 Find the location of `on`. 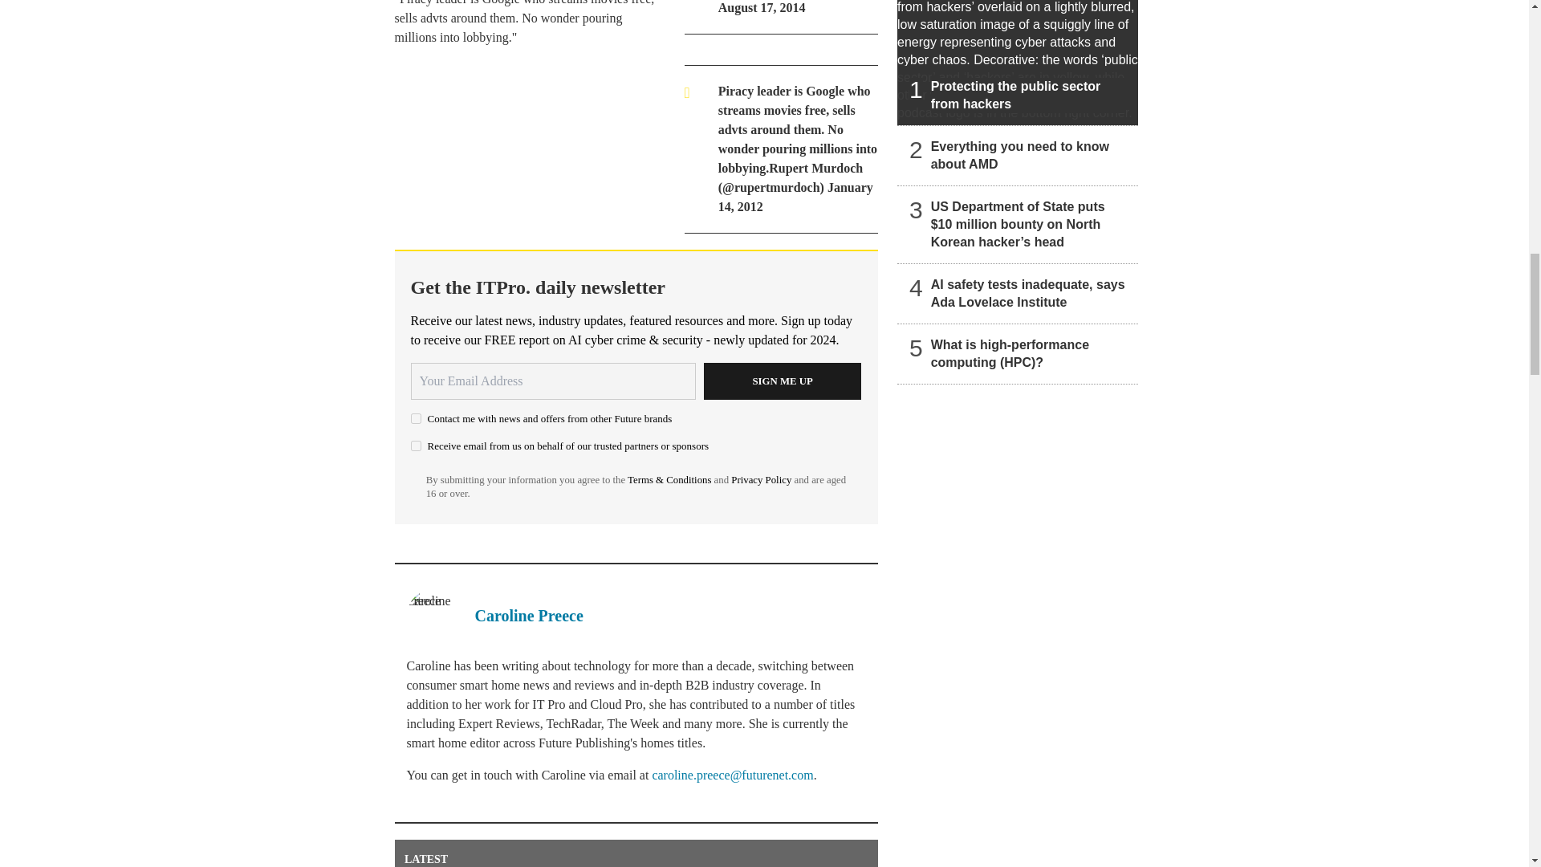

on is located at coordinates (416, 445).